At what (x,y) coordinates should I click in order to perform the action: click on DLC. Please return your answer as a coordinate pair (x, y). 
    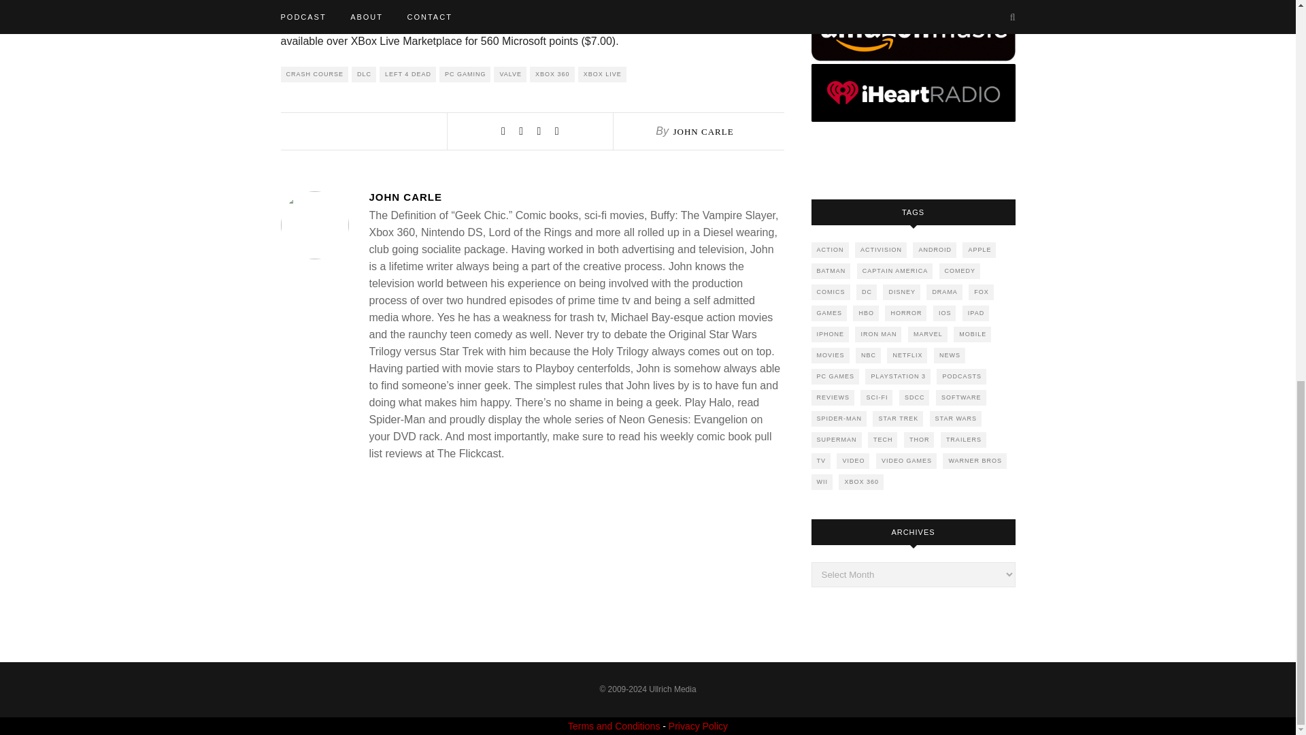
    Looking at the image, I should click on (363, 74).